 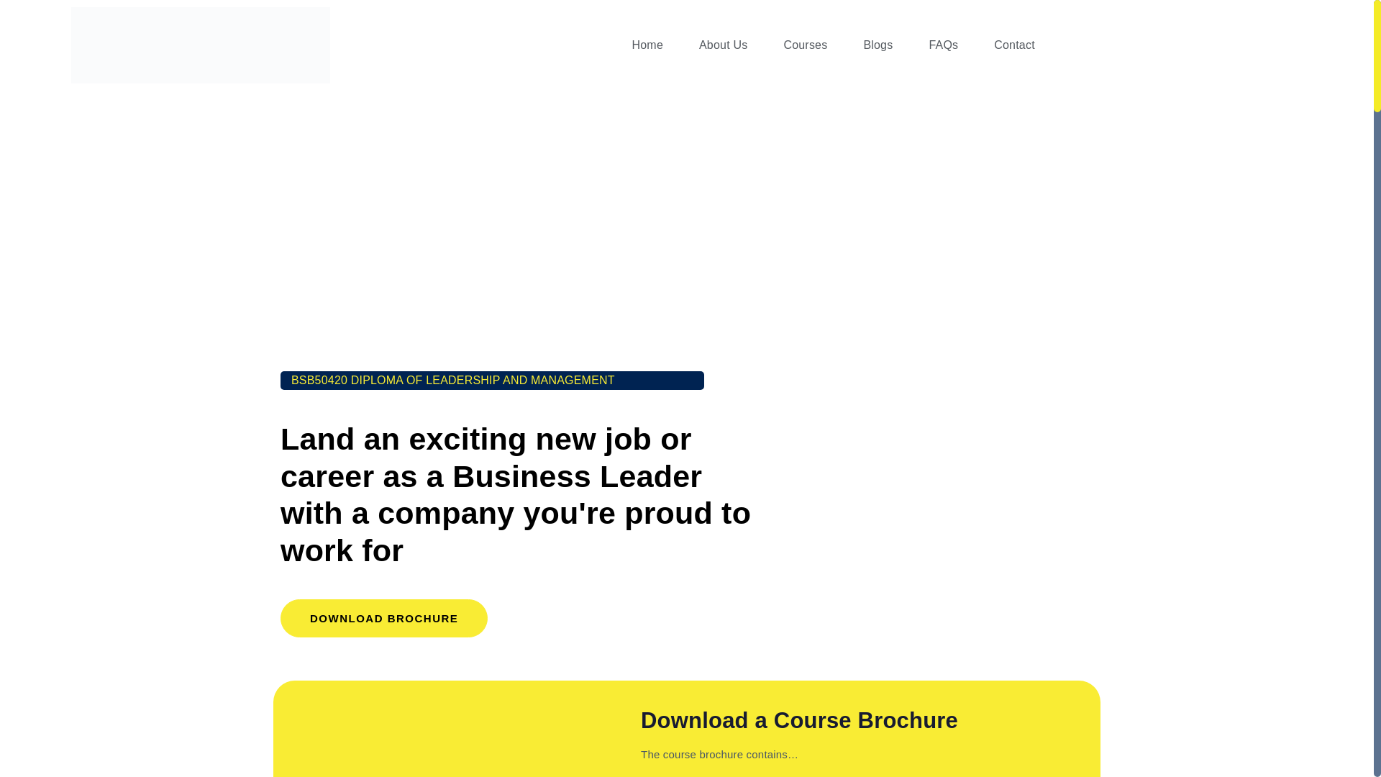 I want to click on Blogs, so click(x=878, y=45).